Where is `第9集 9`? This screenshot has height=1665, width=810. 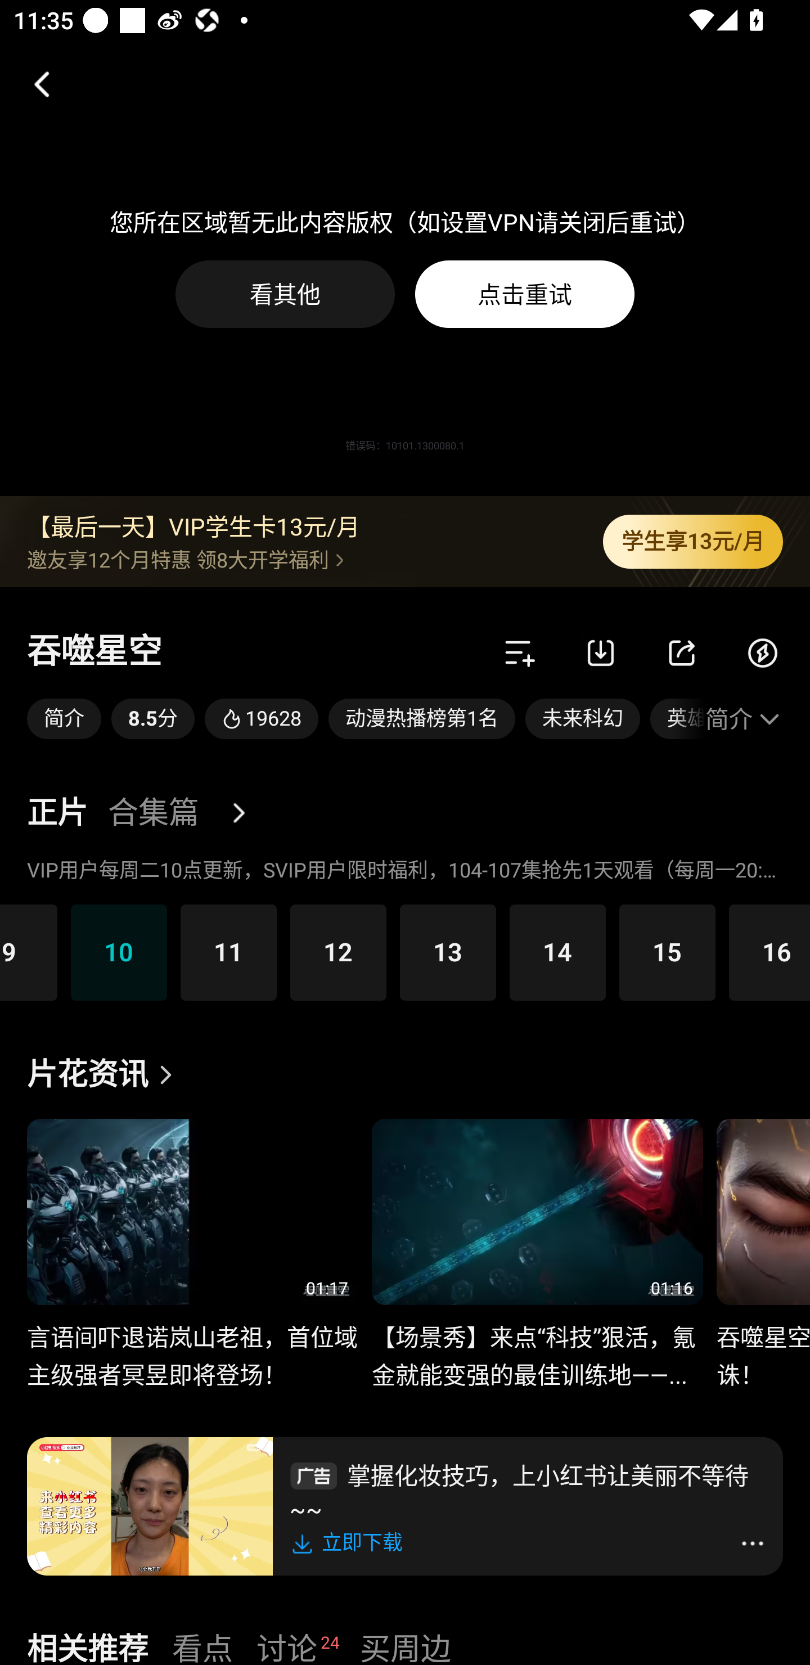
第9集 9 is located at coordinates (29, 952).